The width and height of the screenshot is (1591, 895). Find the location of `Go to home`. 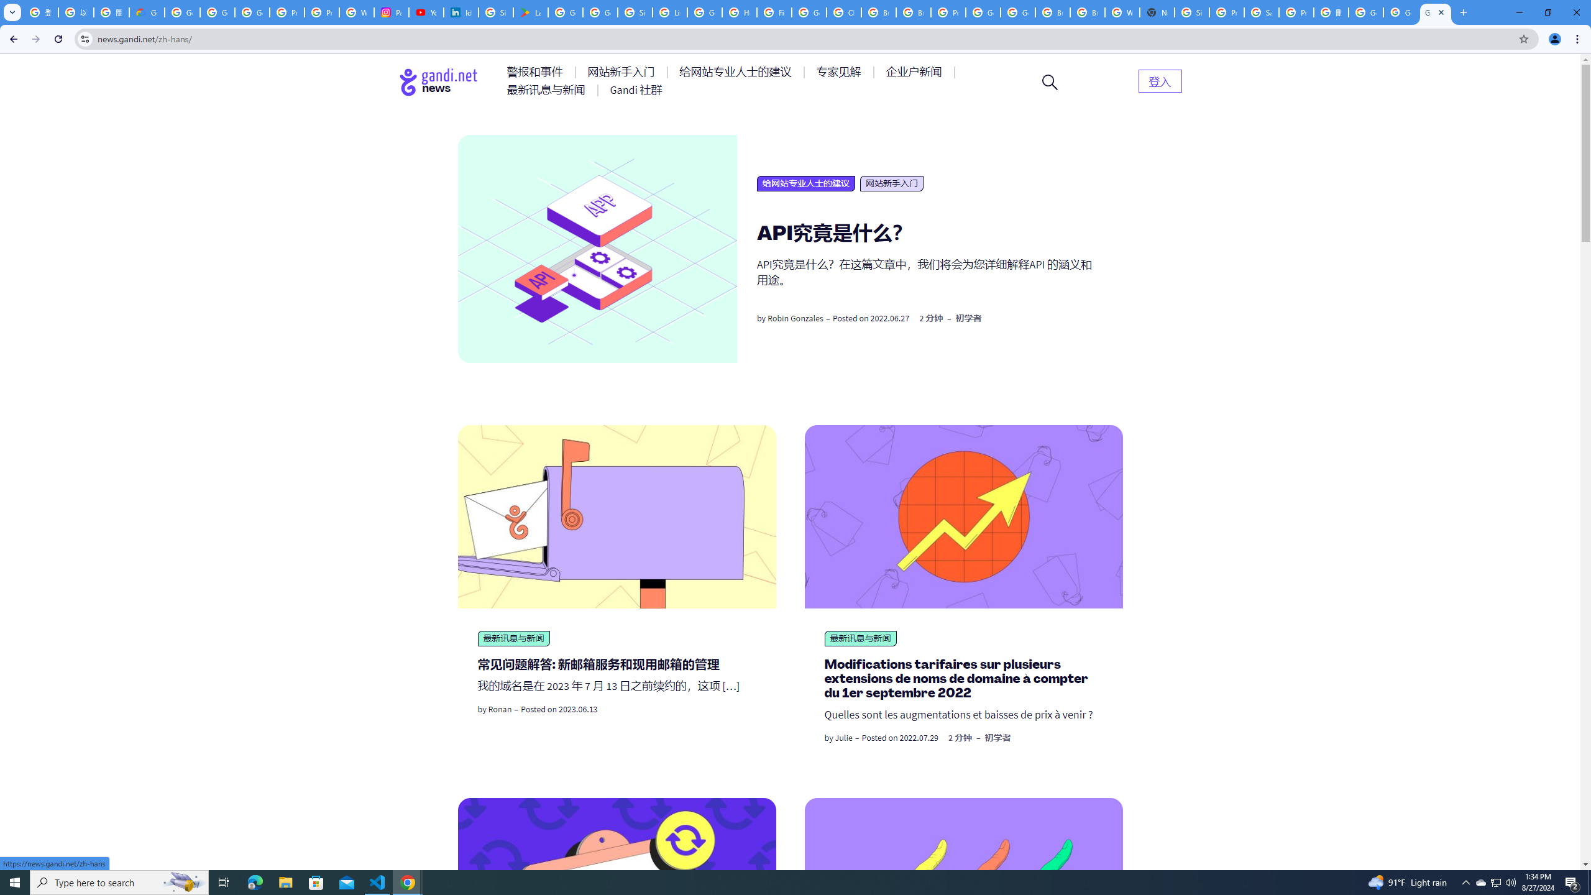

Go to home is located at coordinates (439, 82).